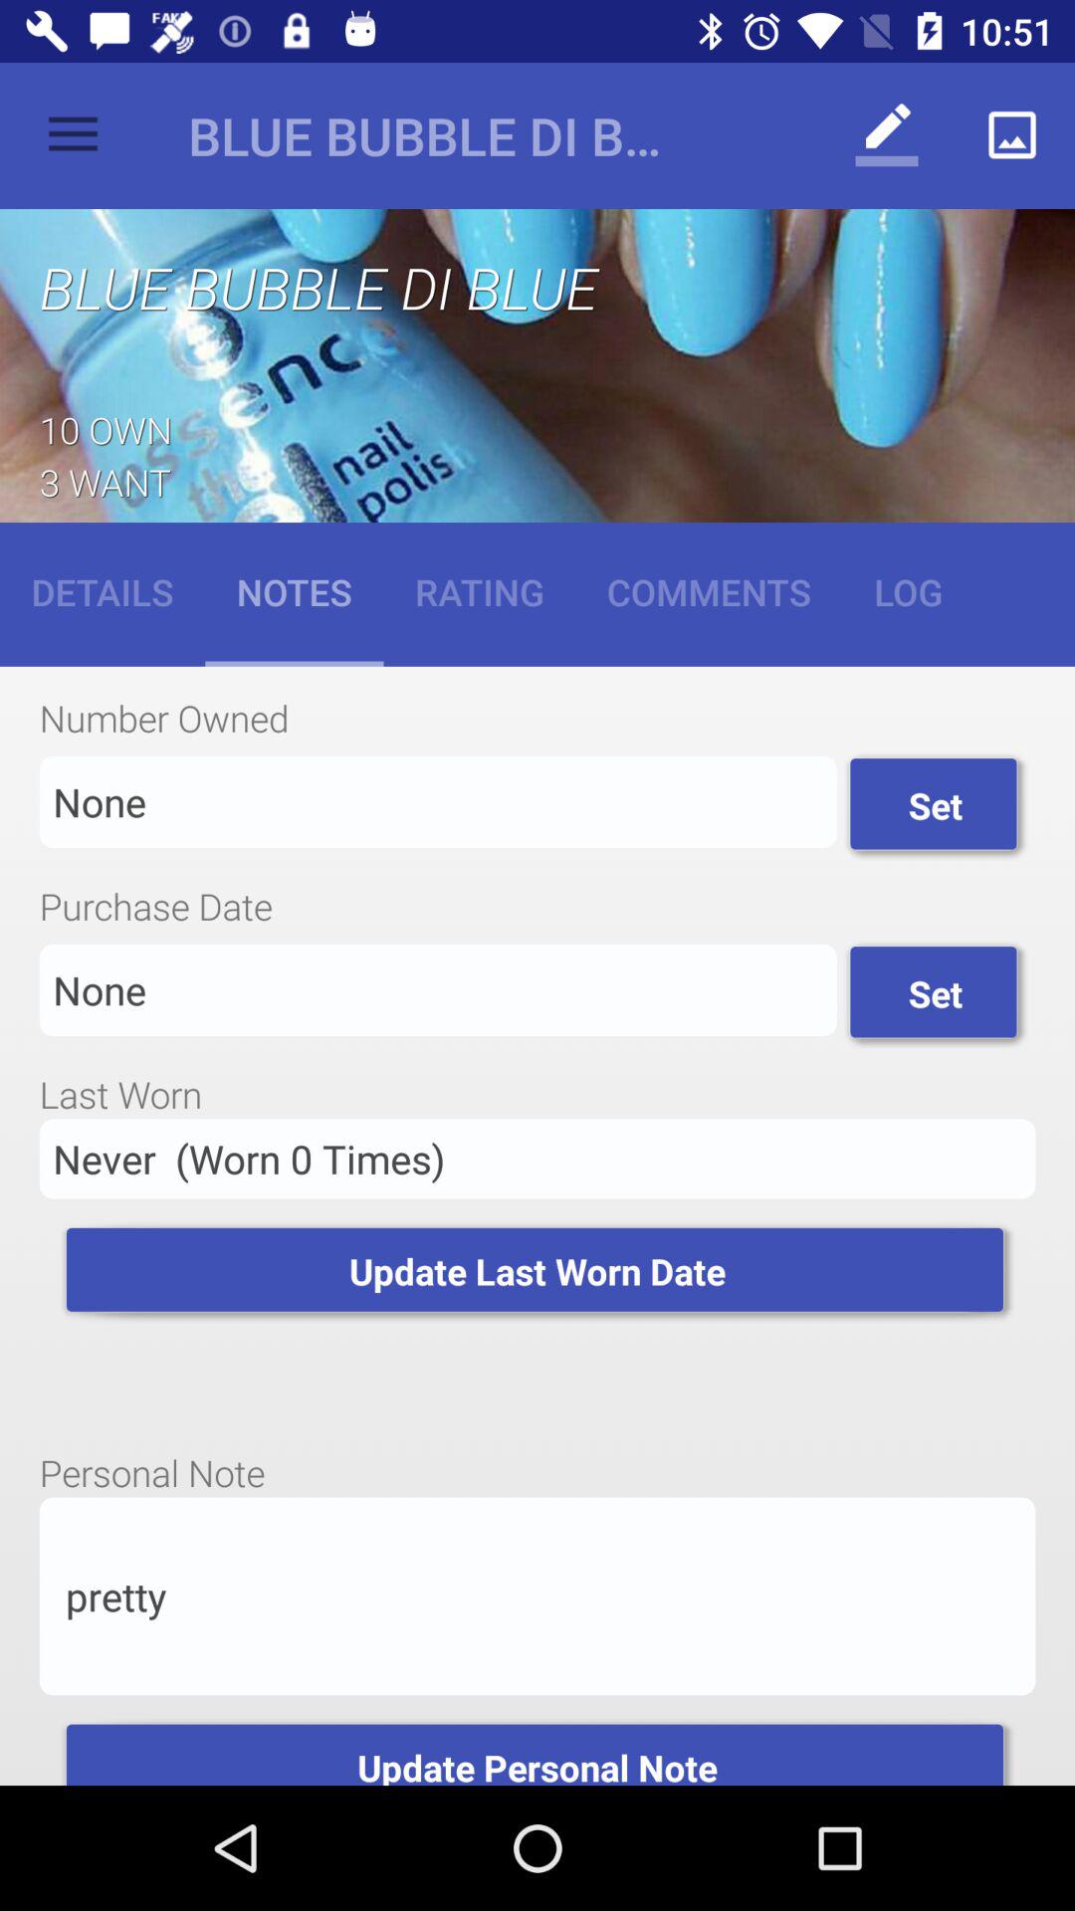  What do you see at coordinates (480, 591) in the screenshot?
I see `launch icon to the left of comments icon` at bounding box center [480, 591].